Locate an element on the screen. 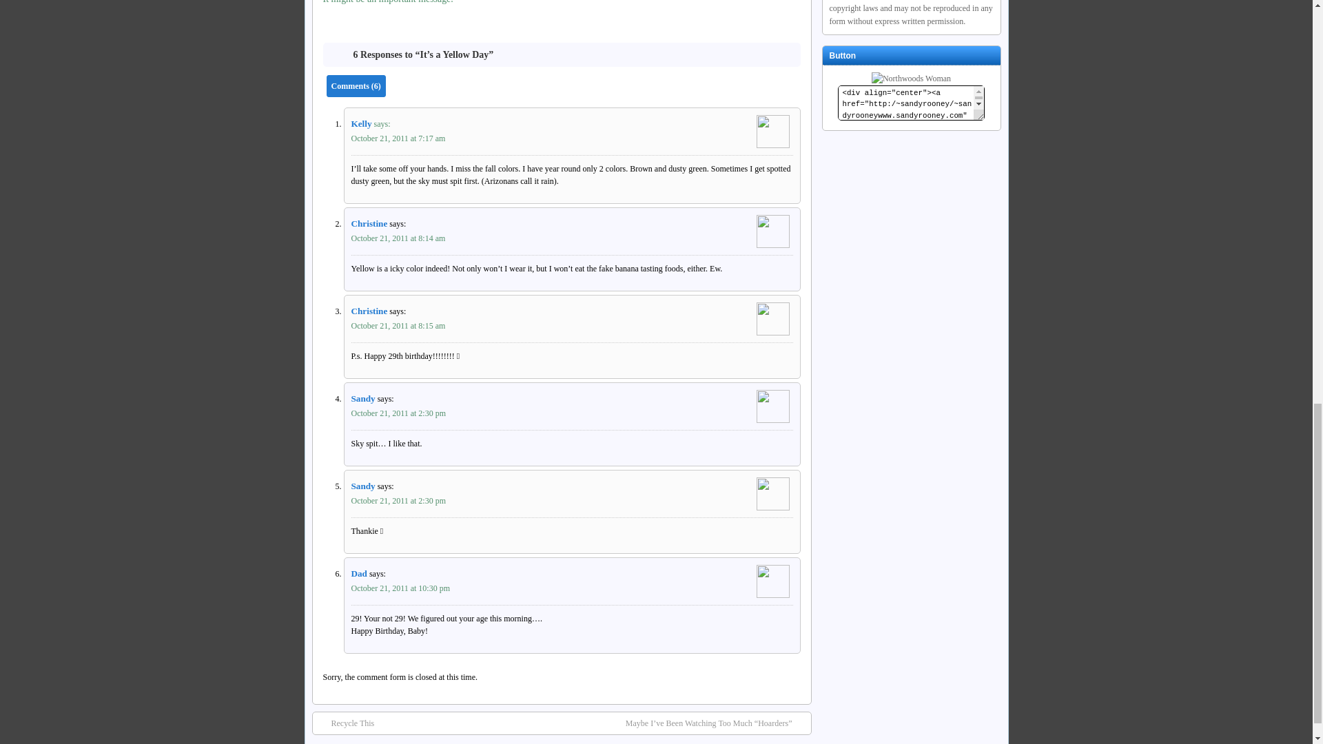  October 21, 2011 at 2:30 pm is located at coordinates (399, 501).